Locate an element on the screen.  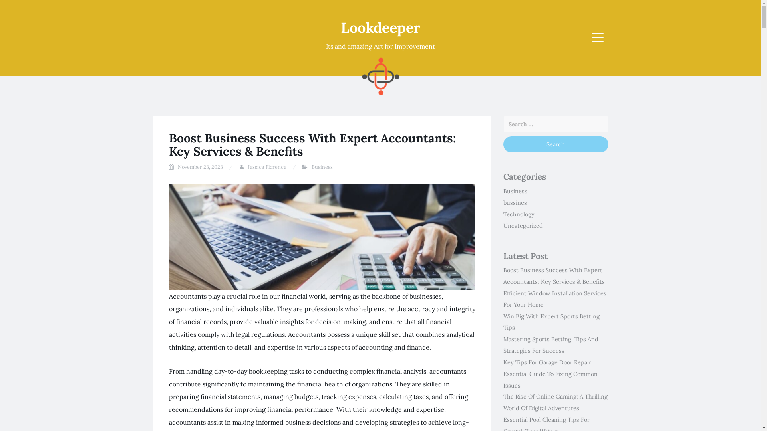
November 23, 2023 is located at coordinates (200, 167).